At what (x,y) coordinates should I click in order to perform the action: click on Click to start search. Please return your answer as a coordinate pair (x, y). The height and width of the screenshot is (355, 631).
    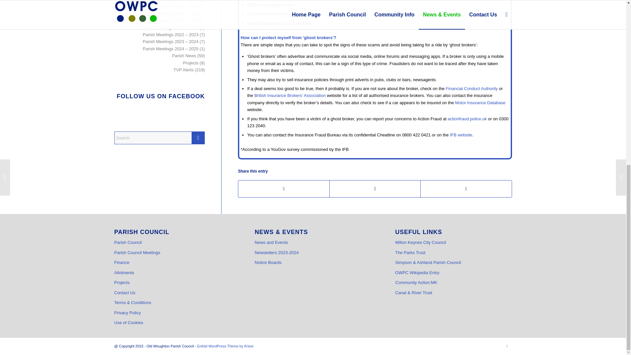
    Looking at the image, I should click on (198, 137).